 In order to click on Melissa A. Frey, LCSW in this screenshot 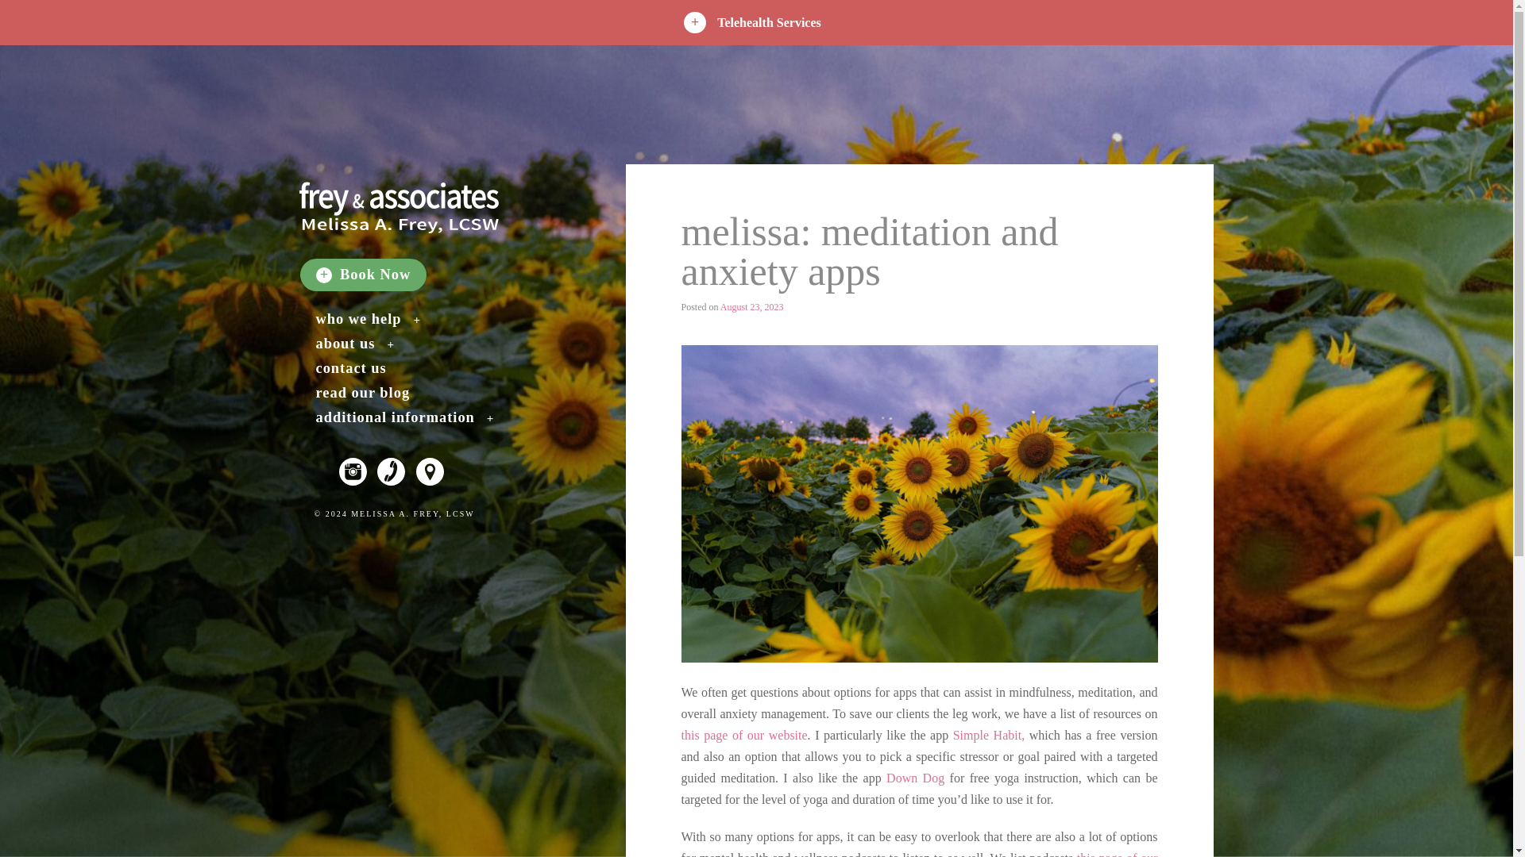, I will do `click(397, 211)`.